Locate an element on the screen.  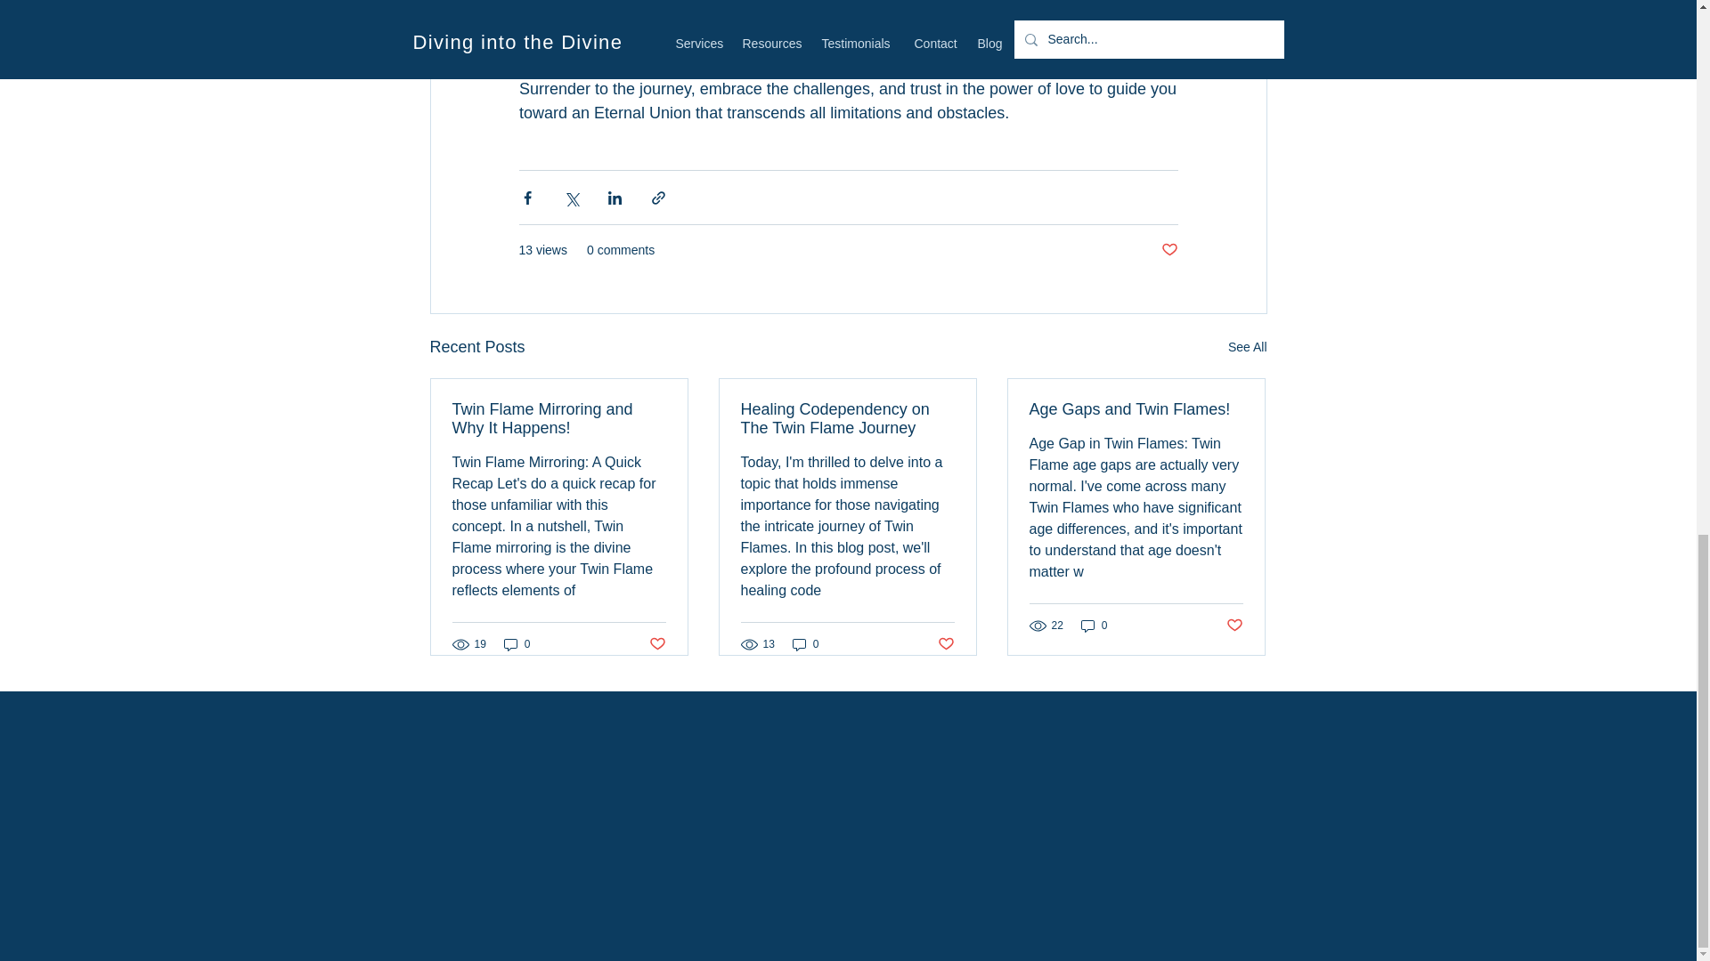
Twin Flame Mirroring and Why It Happens! is located at coordinates (559, 419).